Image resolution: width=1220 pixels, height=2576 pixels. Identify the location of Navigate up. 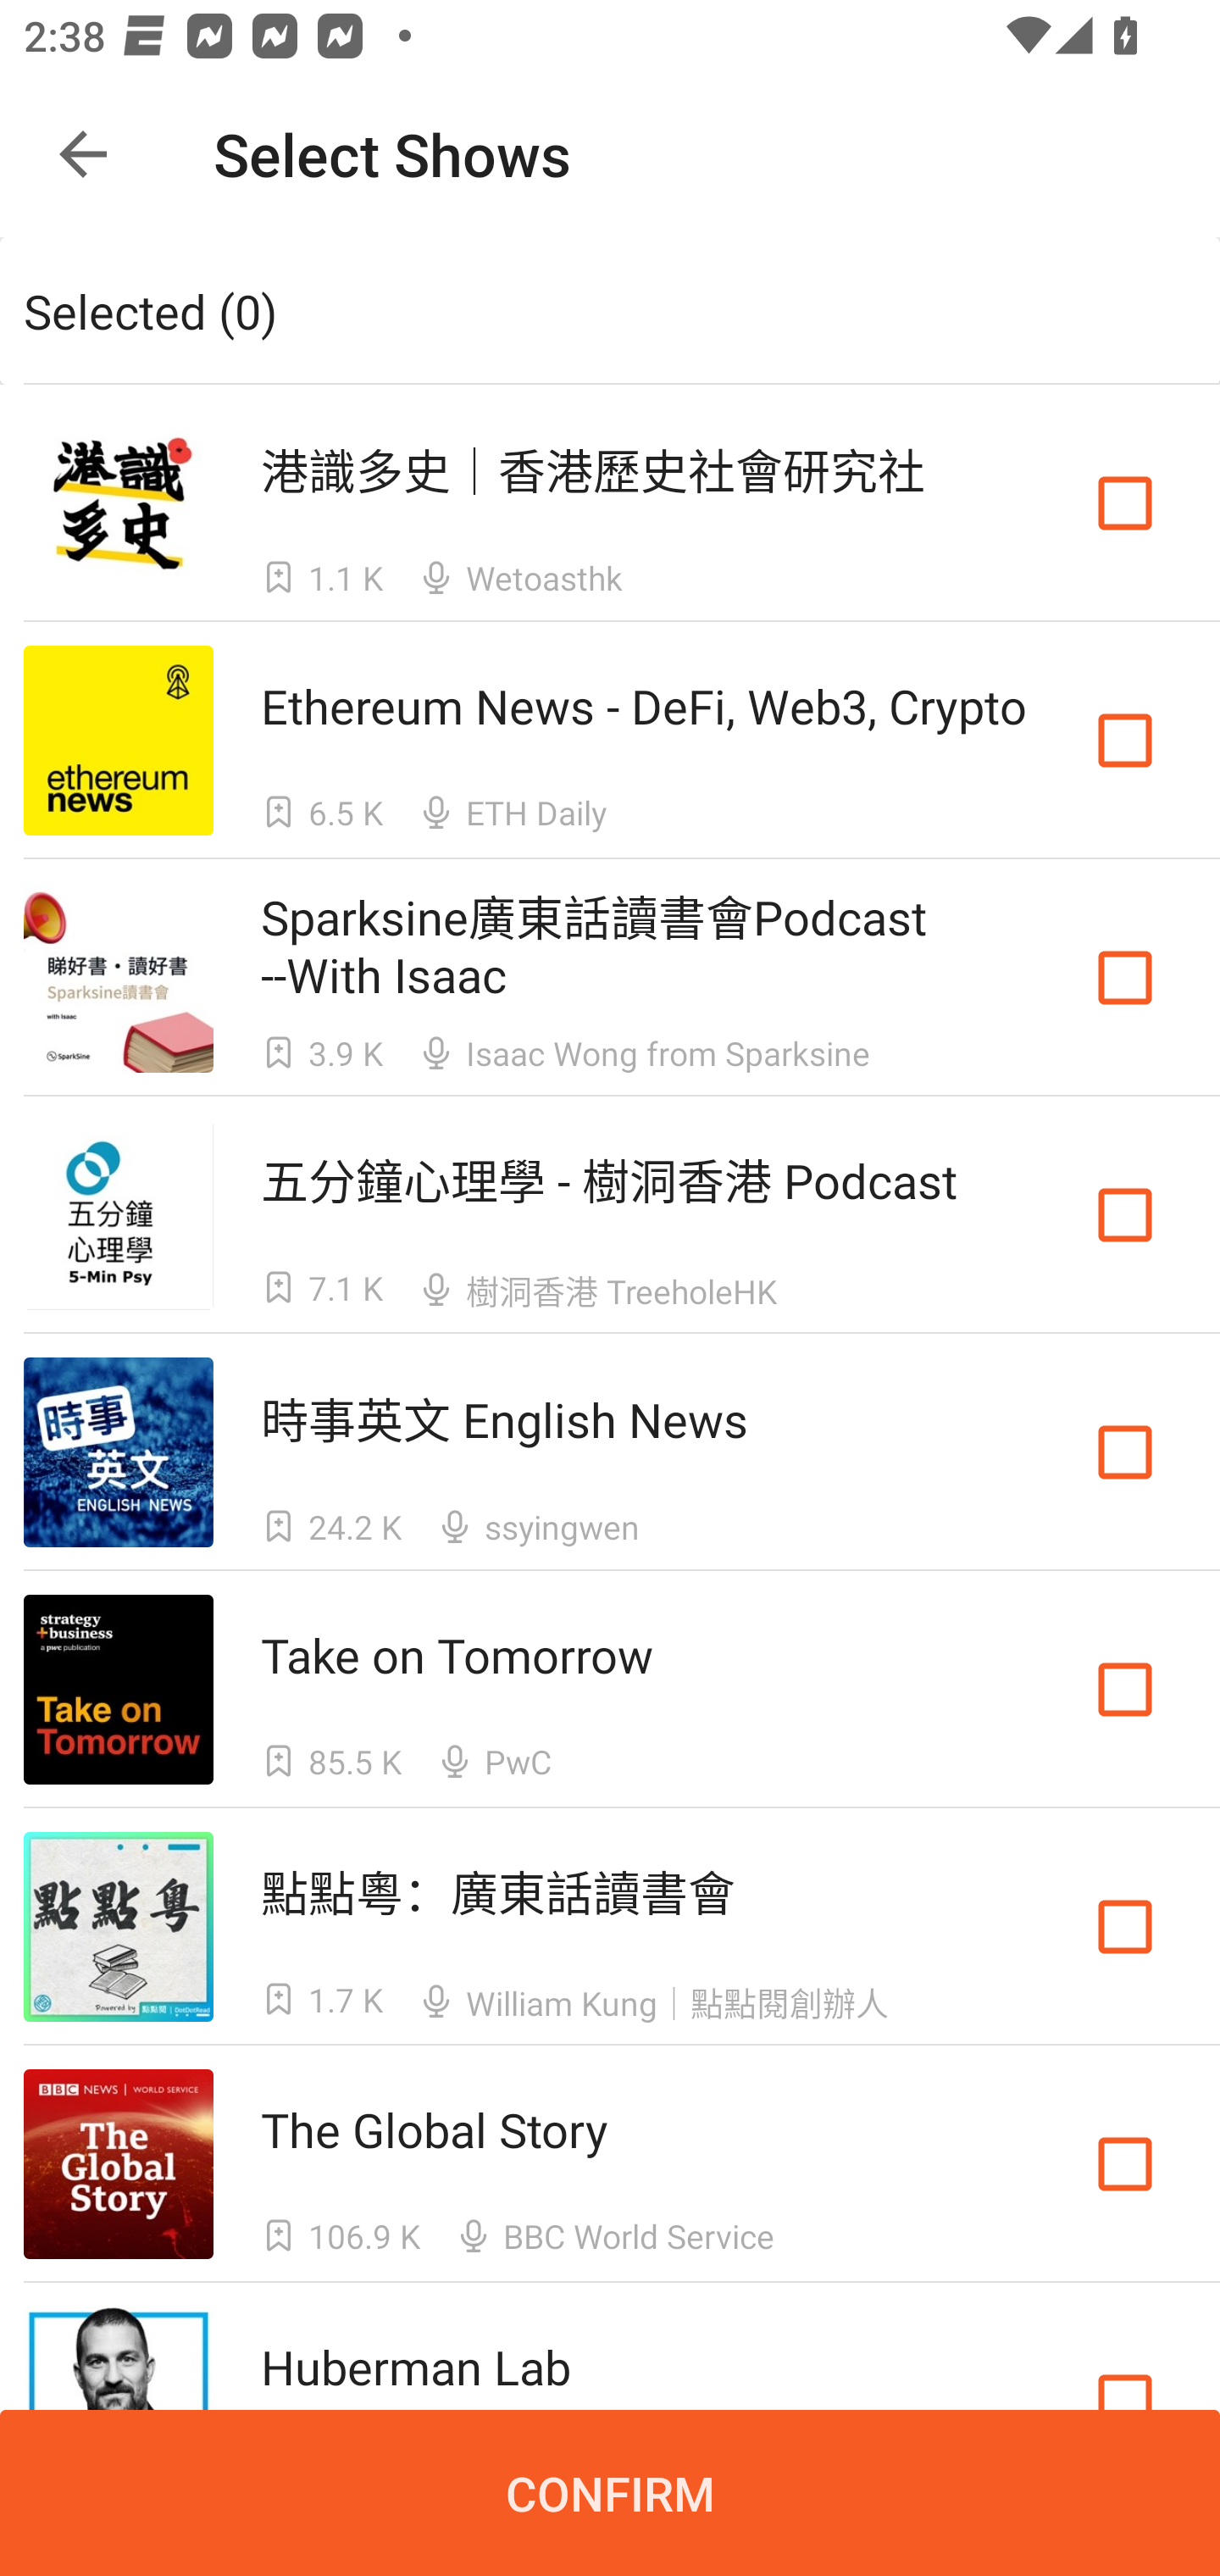
(83, 154).